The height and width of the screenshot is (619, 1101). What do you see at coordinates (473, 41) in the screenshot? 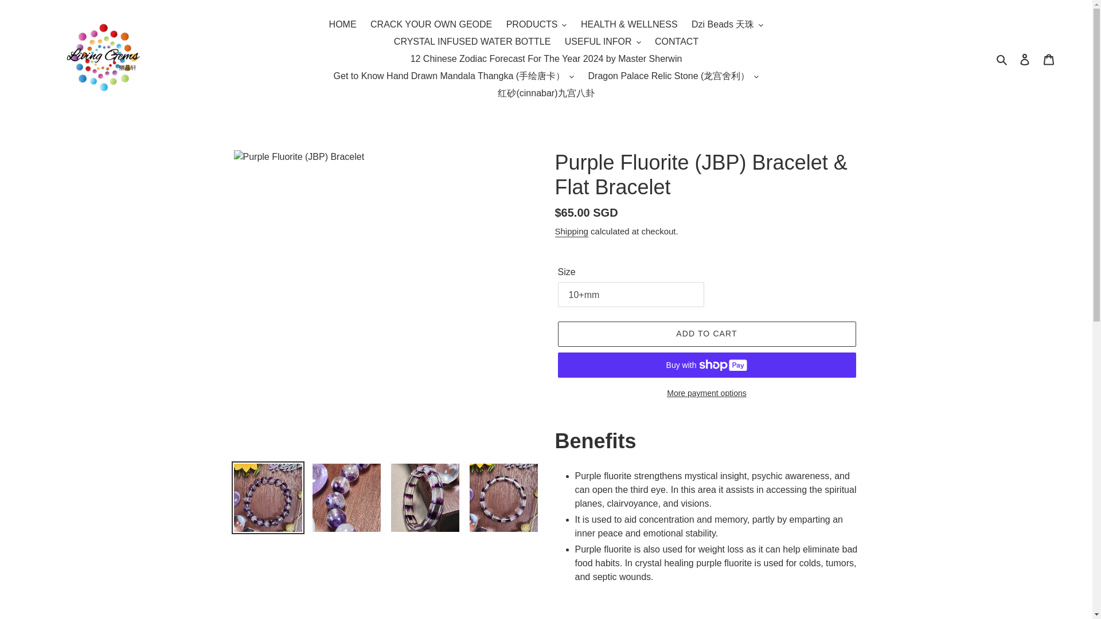
I see `CRYSTAL INFUSED WATER BOTTLE` at bounding box center [473, 41].